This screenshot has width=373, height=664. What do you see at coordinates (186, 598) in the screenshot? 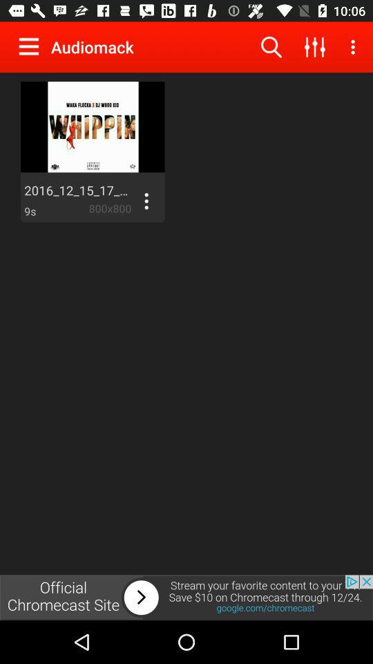
I see `interact with advertisement` at bounding box center [186, 598].